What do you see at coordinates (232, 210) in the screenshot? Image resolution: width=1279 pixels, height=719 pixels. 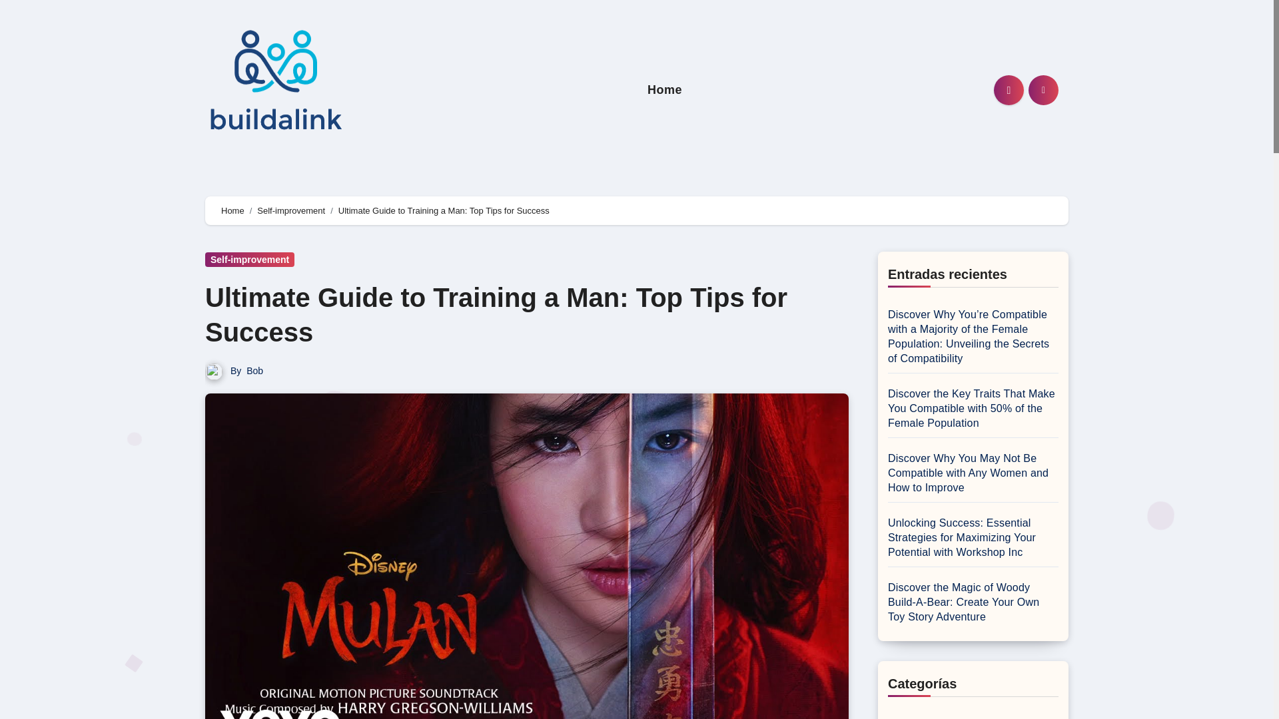 I see `Home` at bounding box center [232, 210].